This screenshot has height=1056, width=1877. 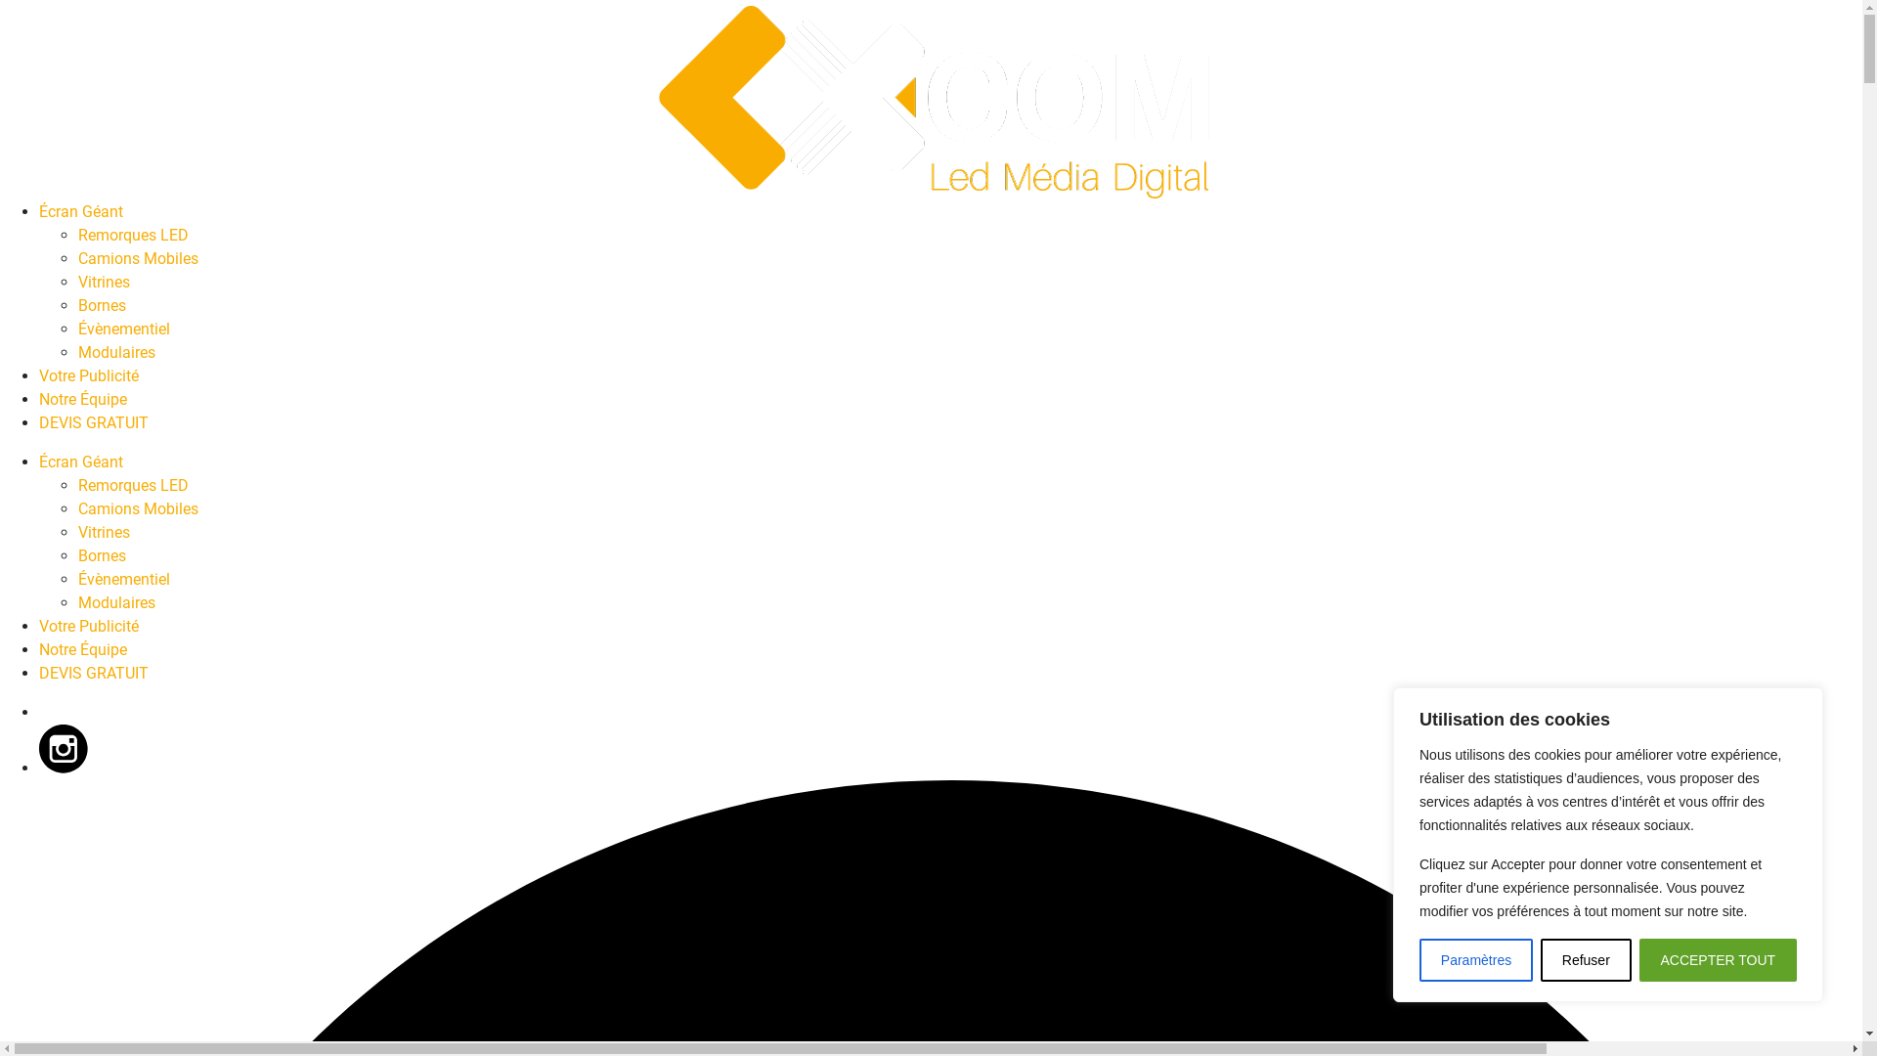 What do you see at coordinates (1586, 960) in the screenshot?
I see `Refuser` at bounding box center [1586, 960].